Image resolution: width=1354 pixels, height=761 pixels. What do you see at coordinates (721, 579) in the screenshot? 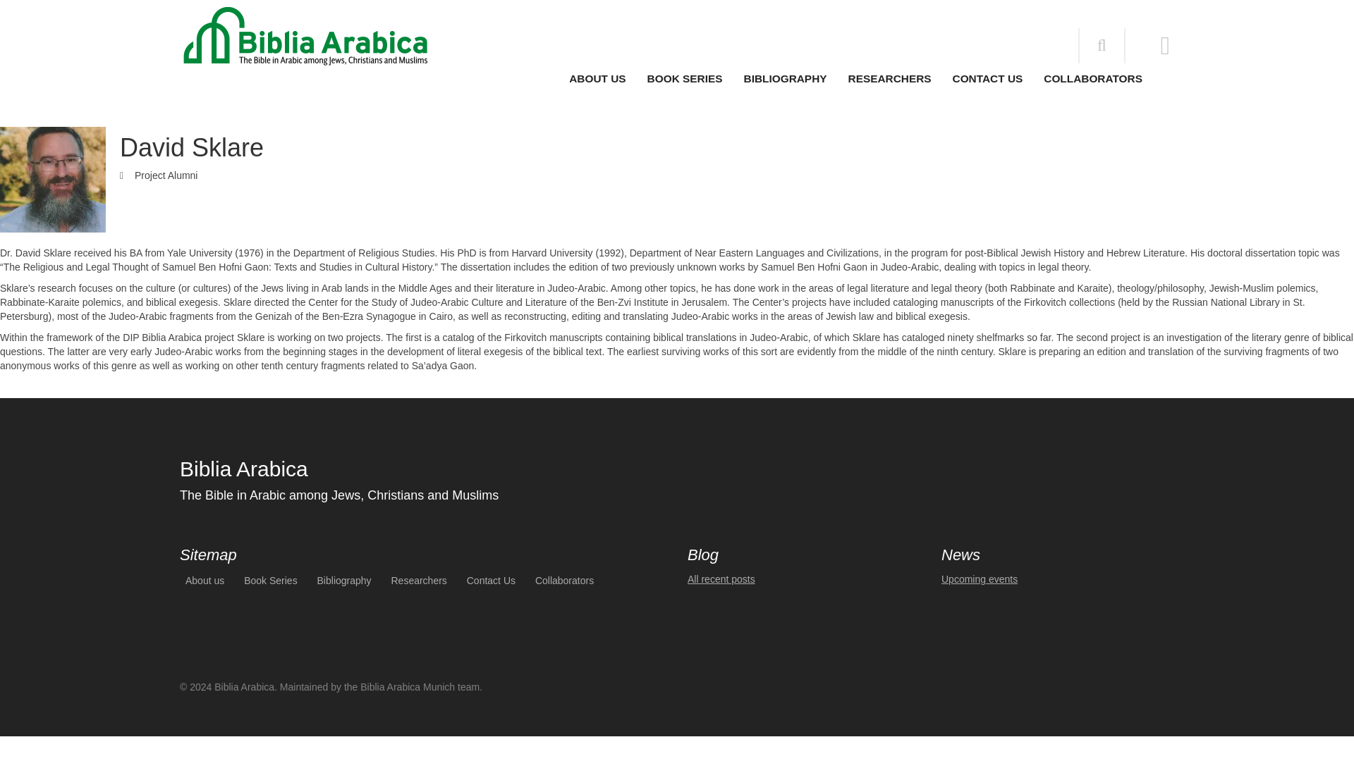
I see `All recent posts` at bounding box center [721, 579].